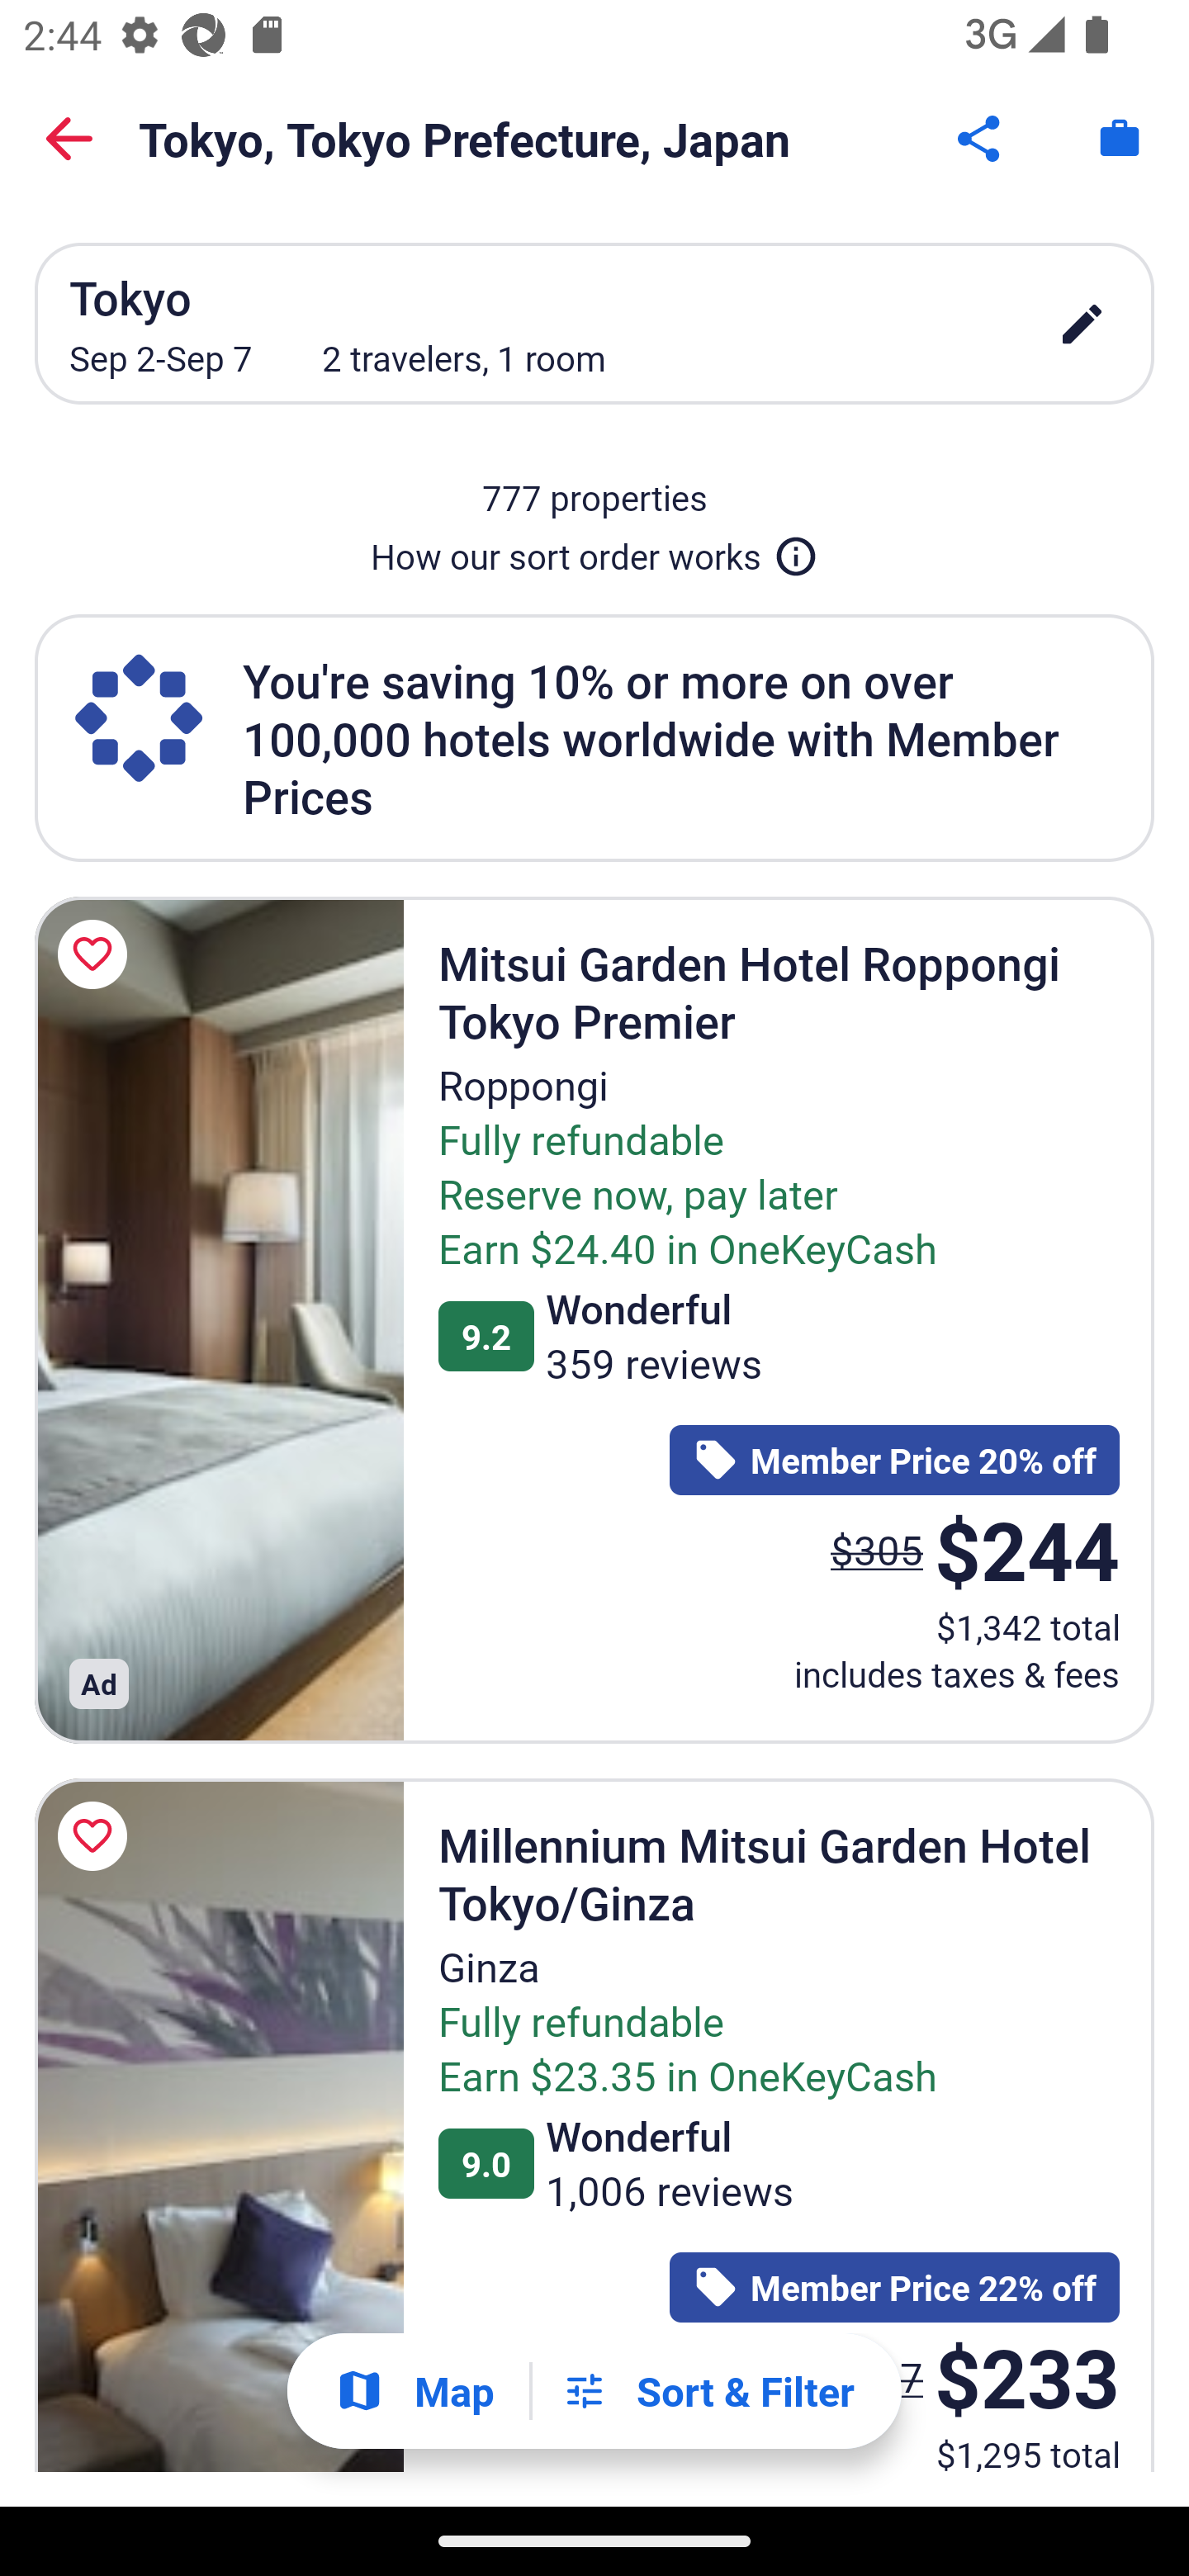  Describe the element at coordinates (594, 550) in the screenshot. I see `How our sort order works` at that location.